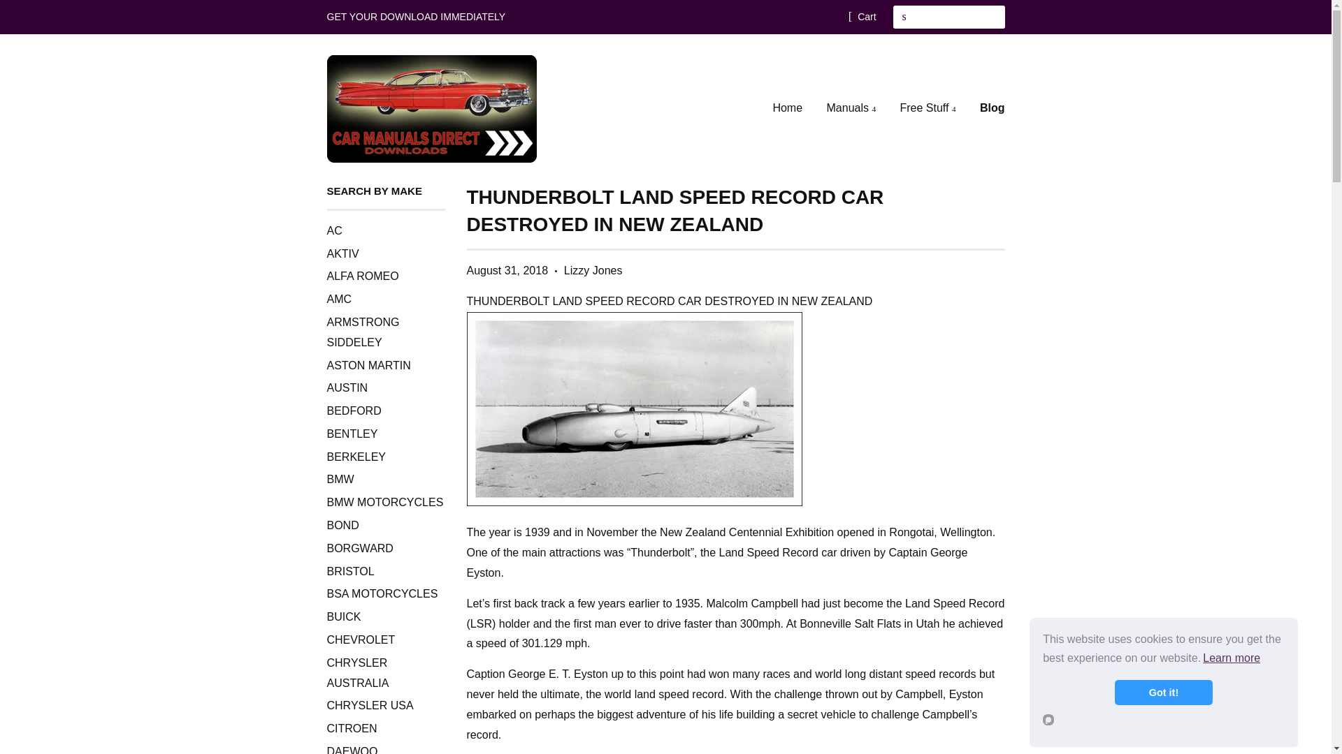 This screenshot has height=754, width=1342. I want to click on Cart, so click(862, 16).